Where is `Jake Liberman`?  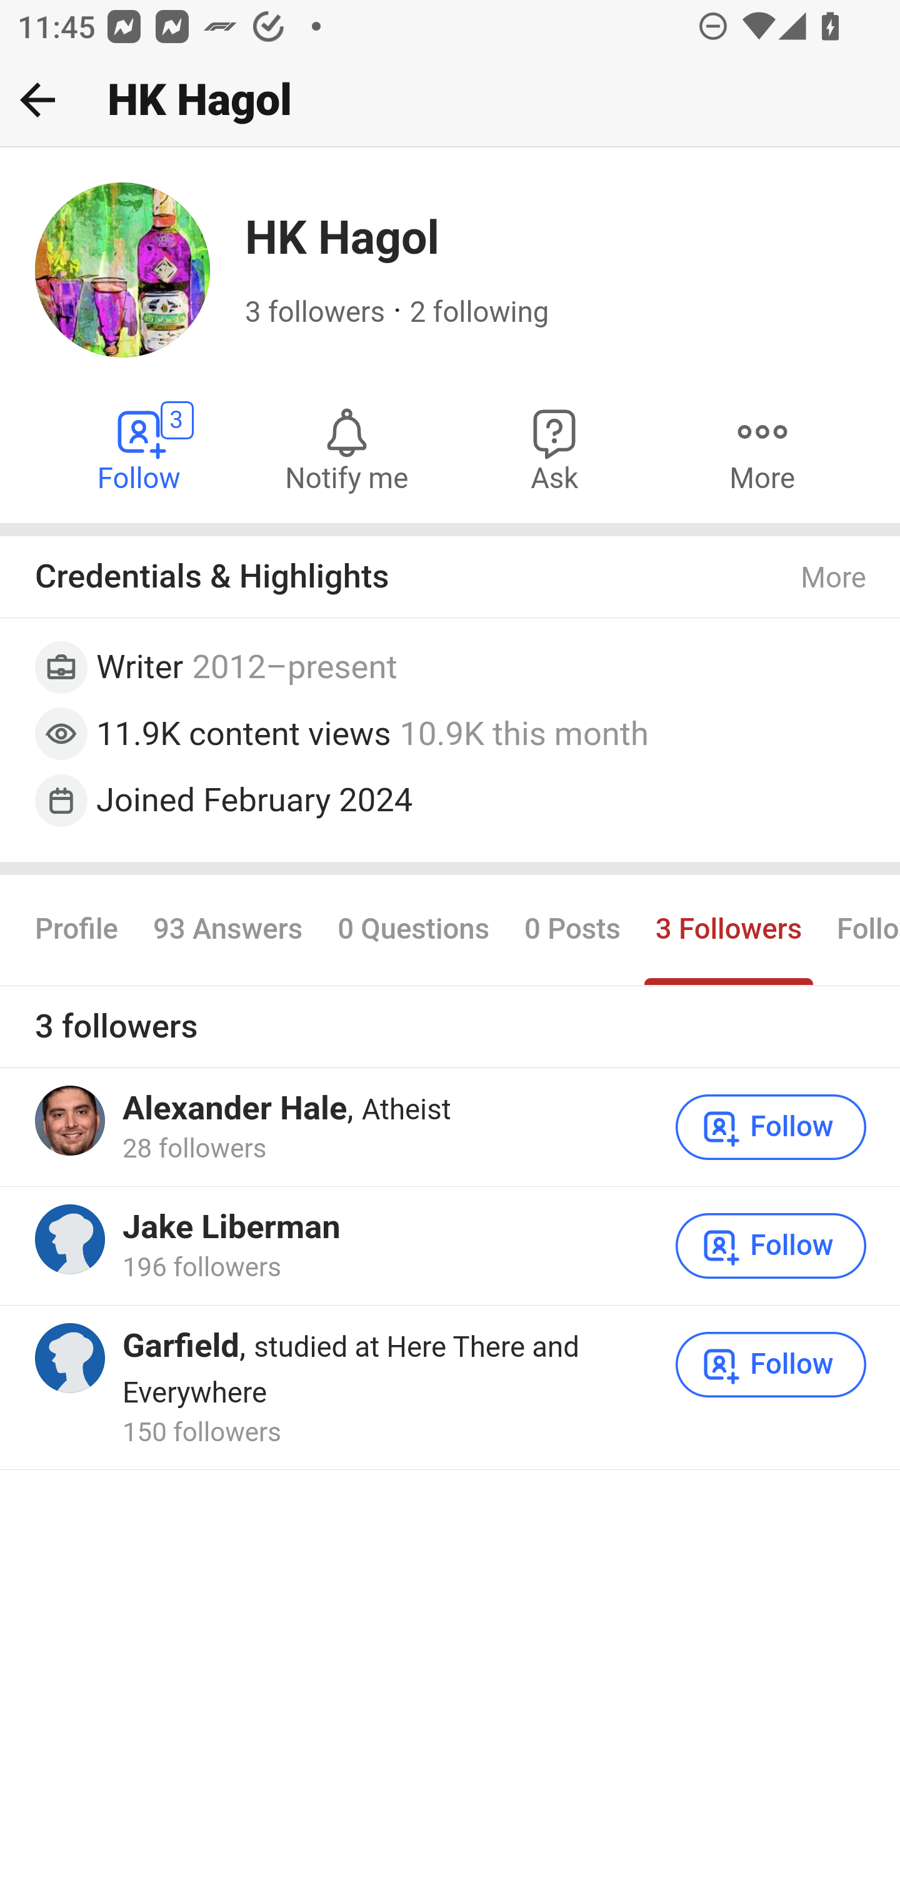
Jake Liberman is located at coordinates (231, 1227).